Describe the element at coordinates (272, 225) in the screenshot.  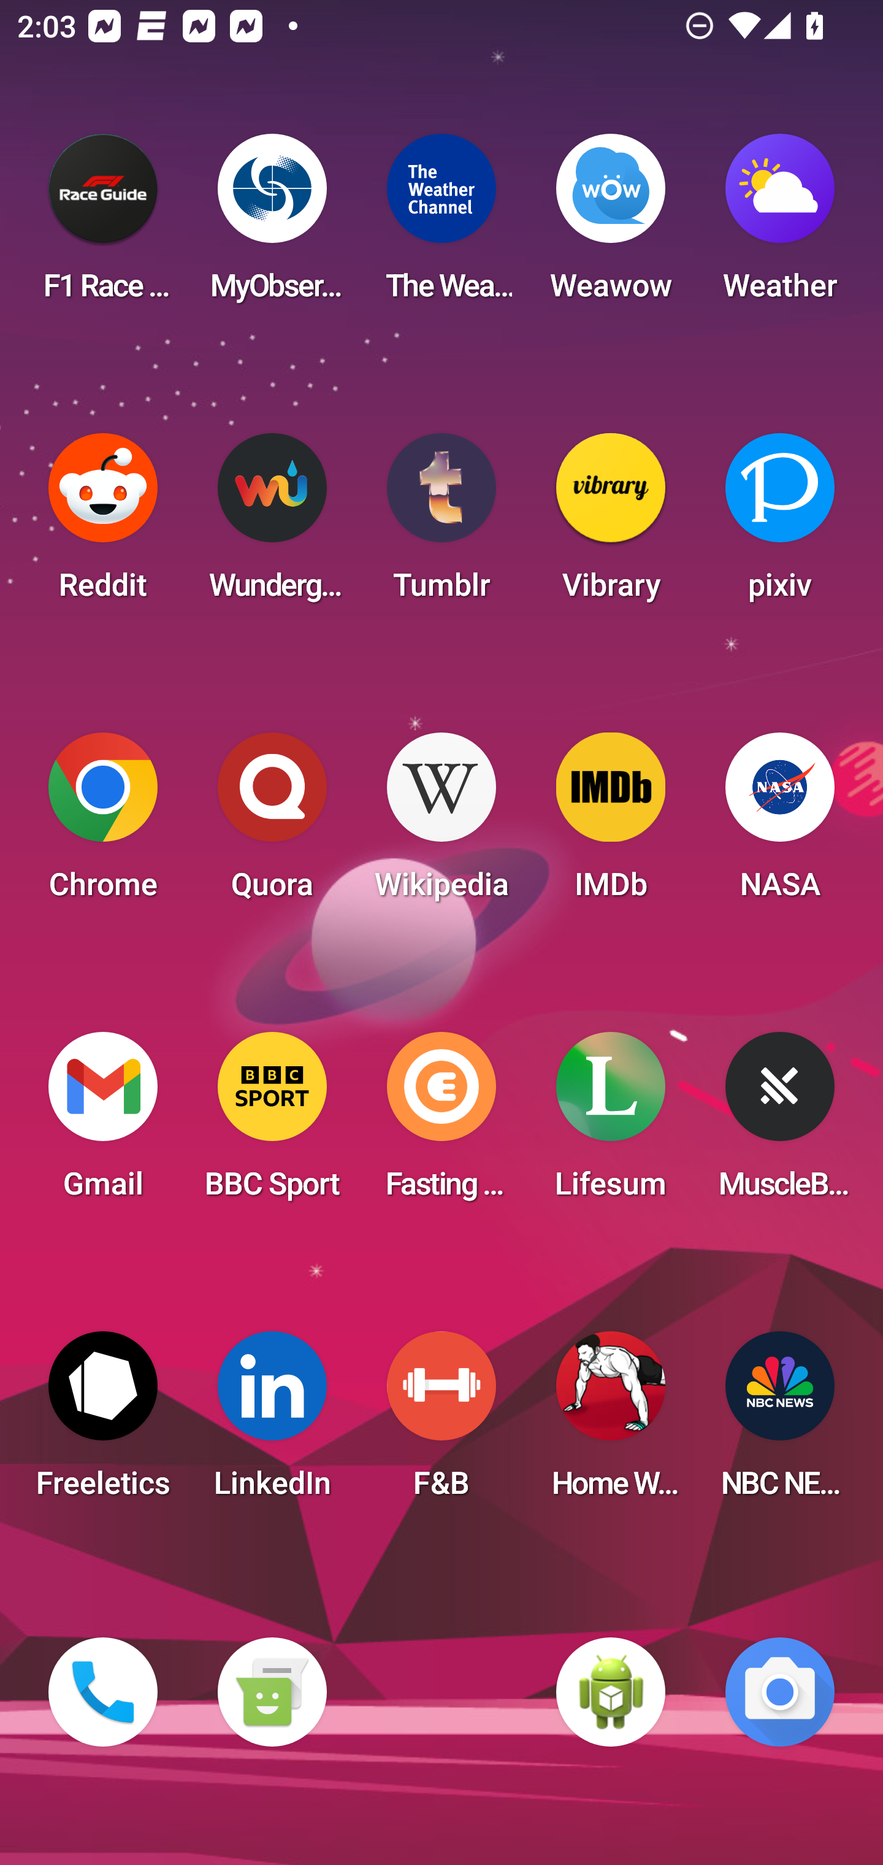
I see `MyObservatory` at that location.